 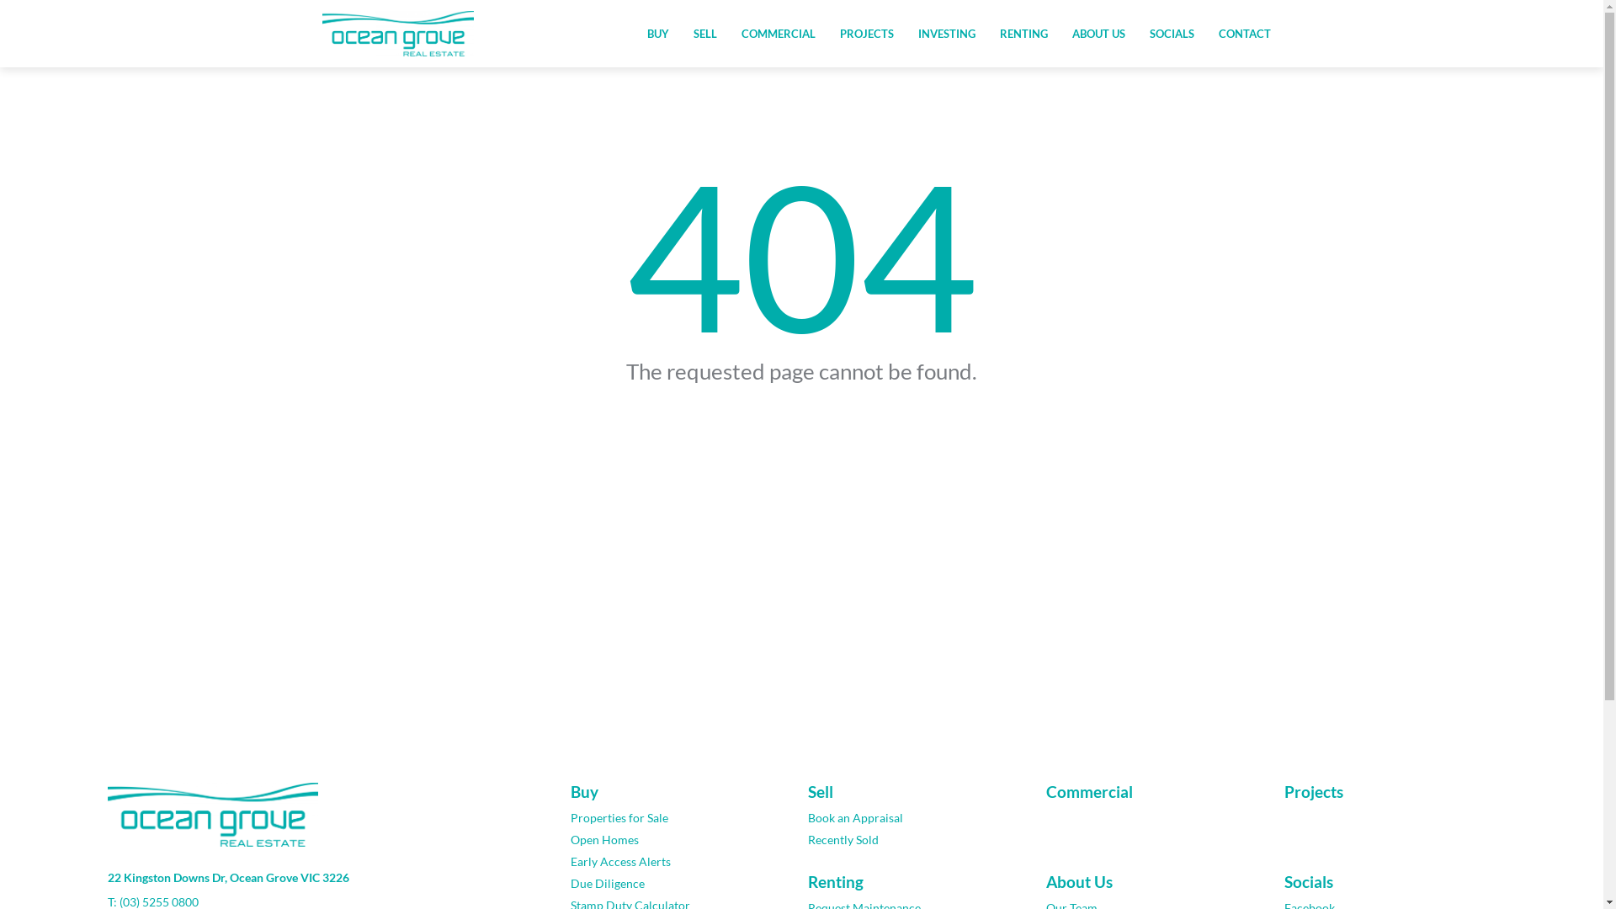 I want to click on COMMERCIAL, so click(x=779, y=34).